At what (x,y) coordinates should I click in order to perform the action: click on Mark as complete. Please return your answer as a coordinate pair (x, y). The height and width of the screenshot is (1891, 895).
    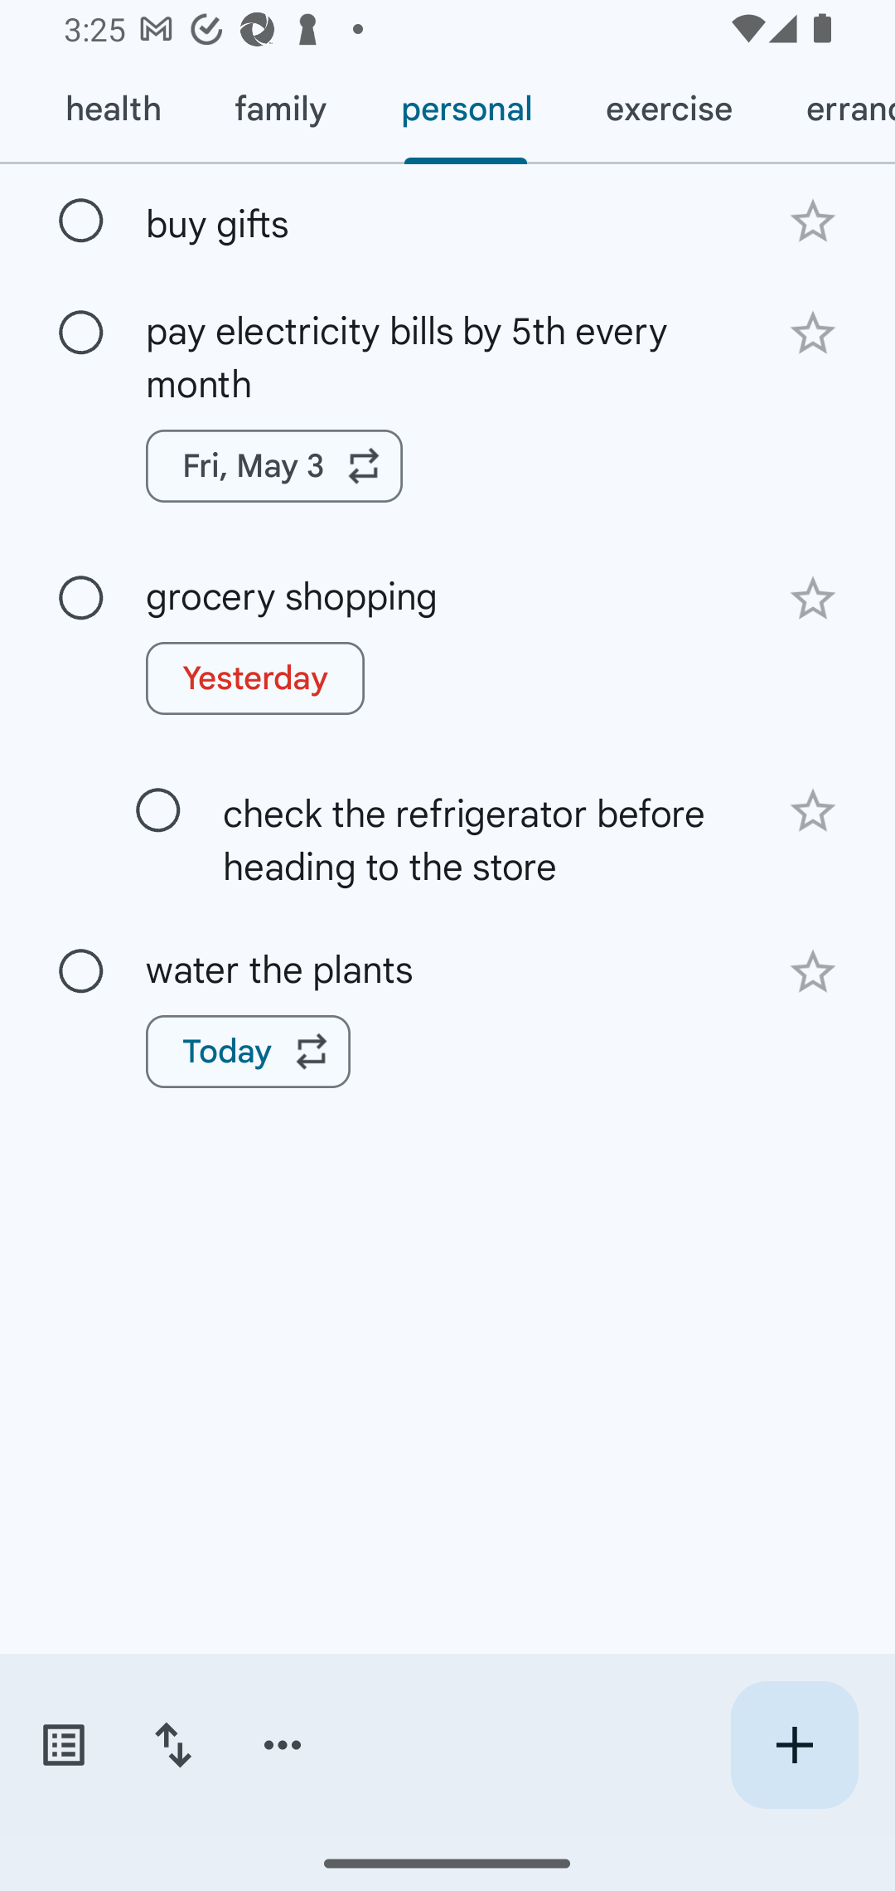
    Looking at the image, I should click on (81, 221).